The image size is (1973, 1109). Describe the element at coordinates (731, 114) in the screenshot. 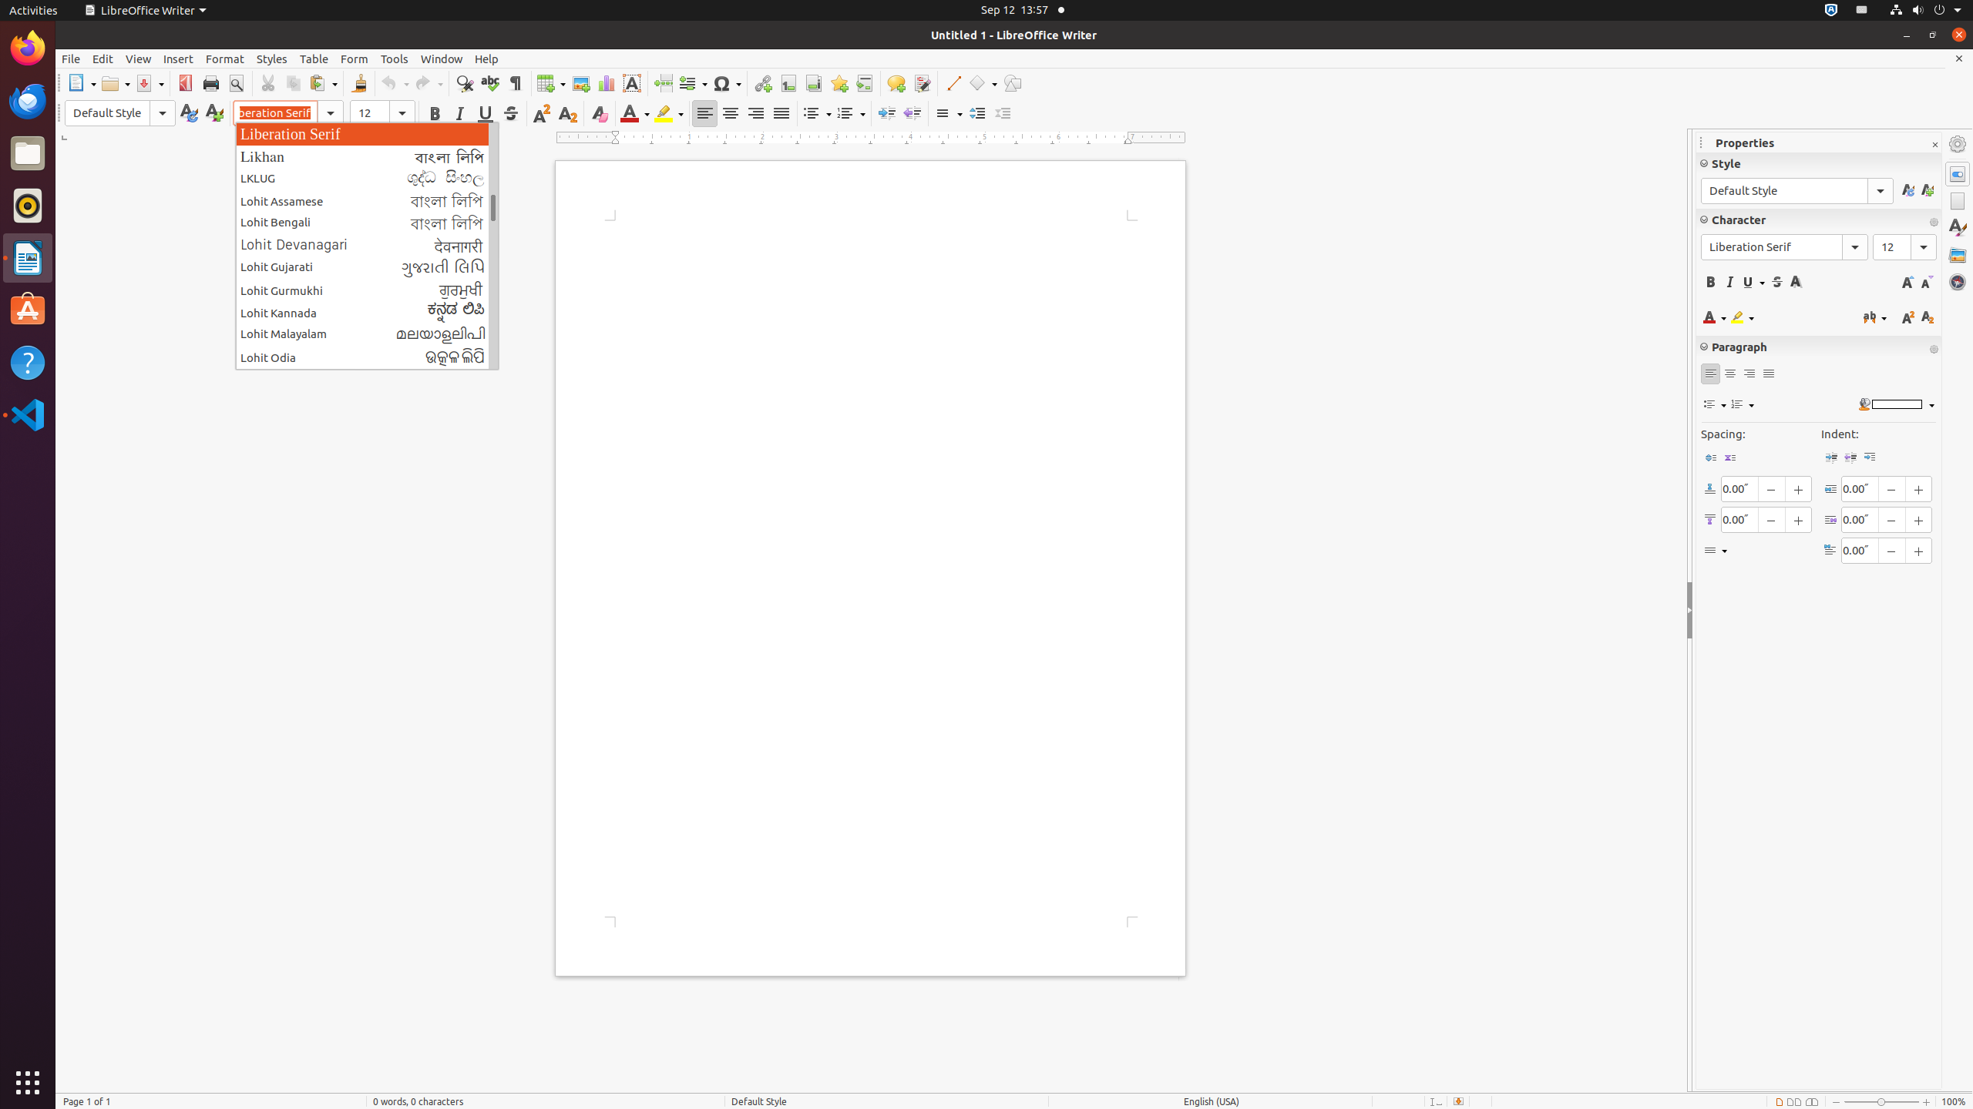

I see `Center` at that location.